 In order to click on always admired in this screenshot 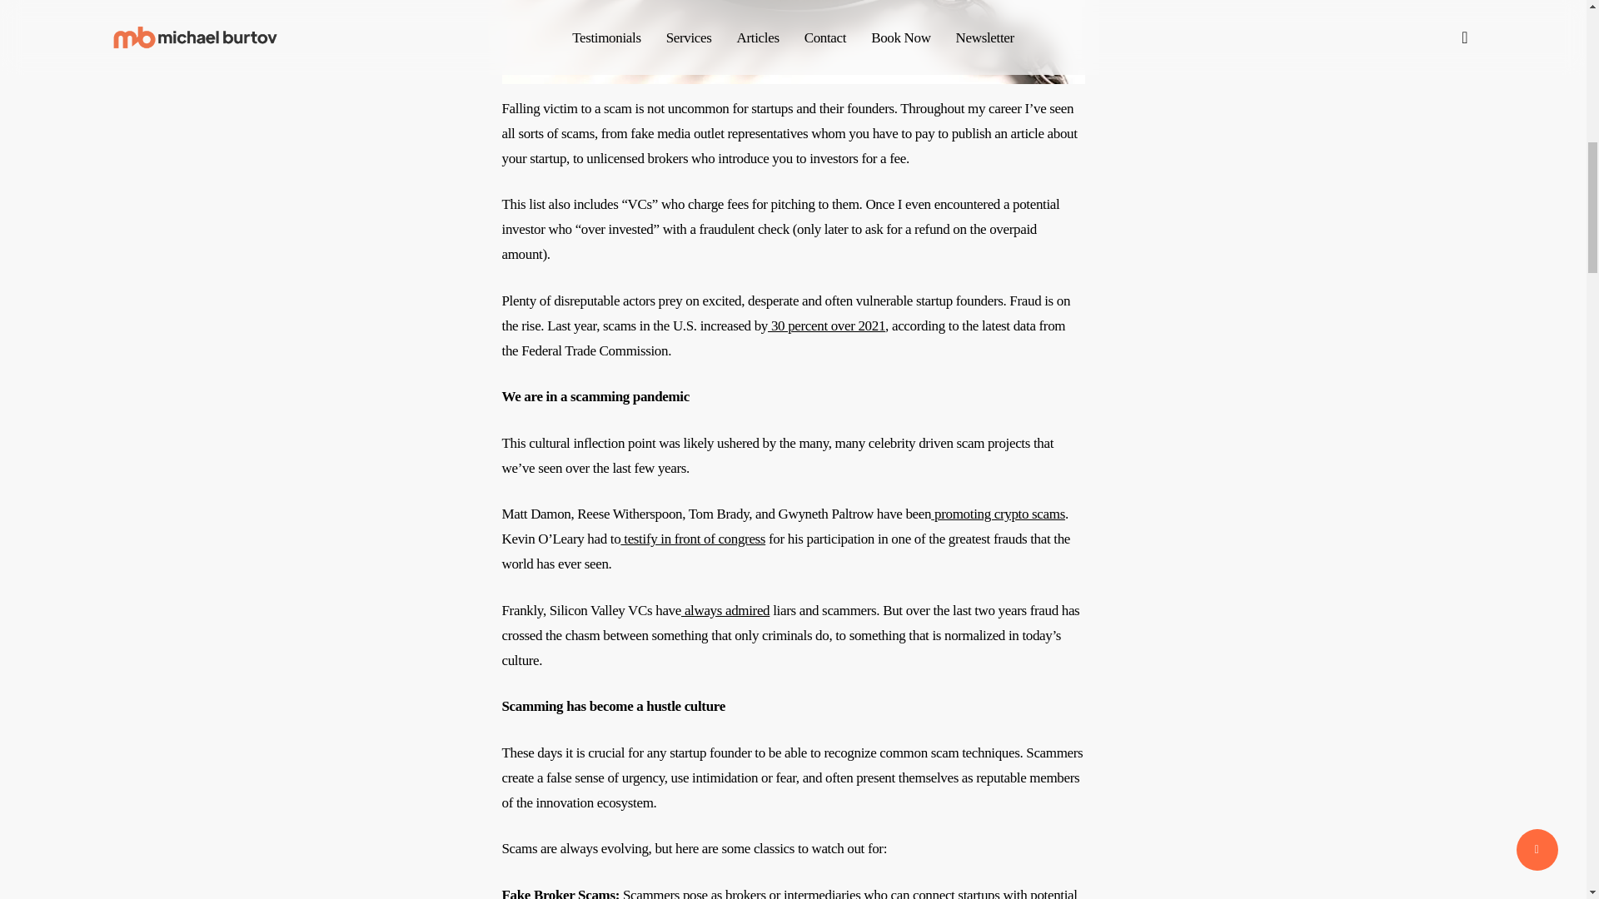, I will do `click(725, 610)`.